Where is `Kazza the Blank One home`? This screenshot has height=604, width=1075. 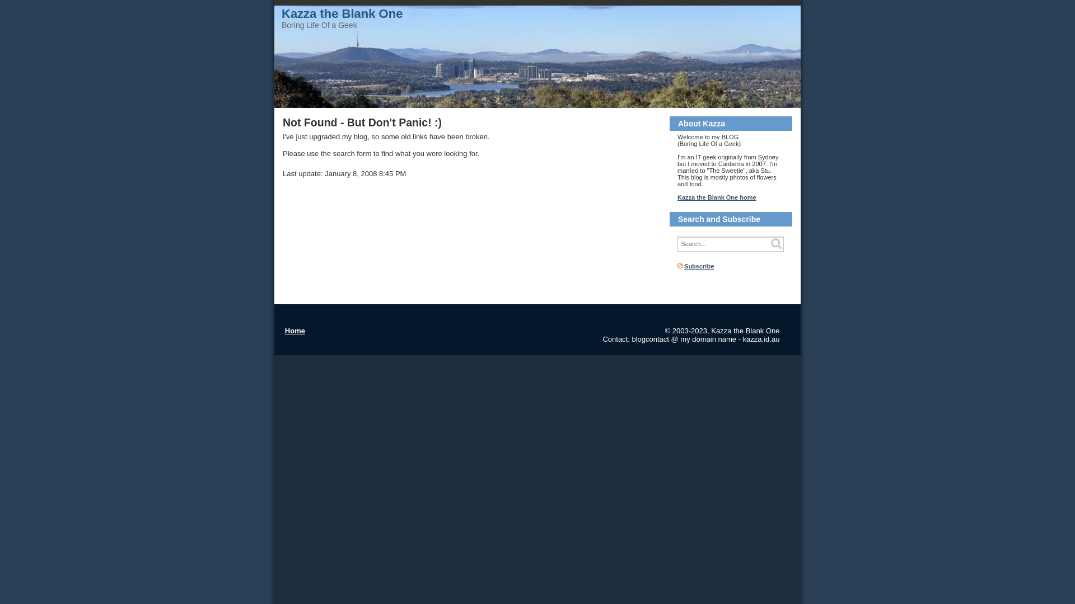
Kazza the Blank One home is located at coordinates (717, 197).